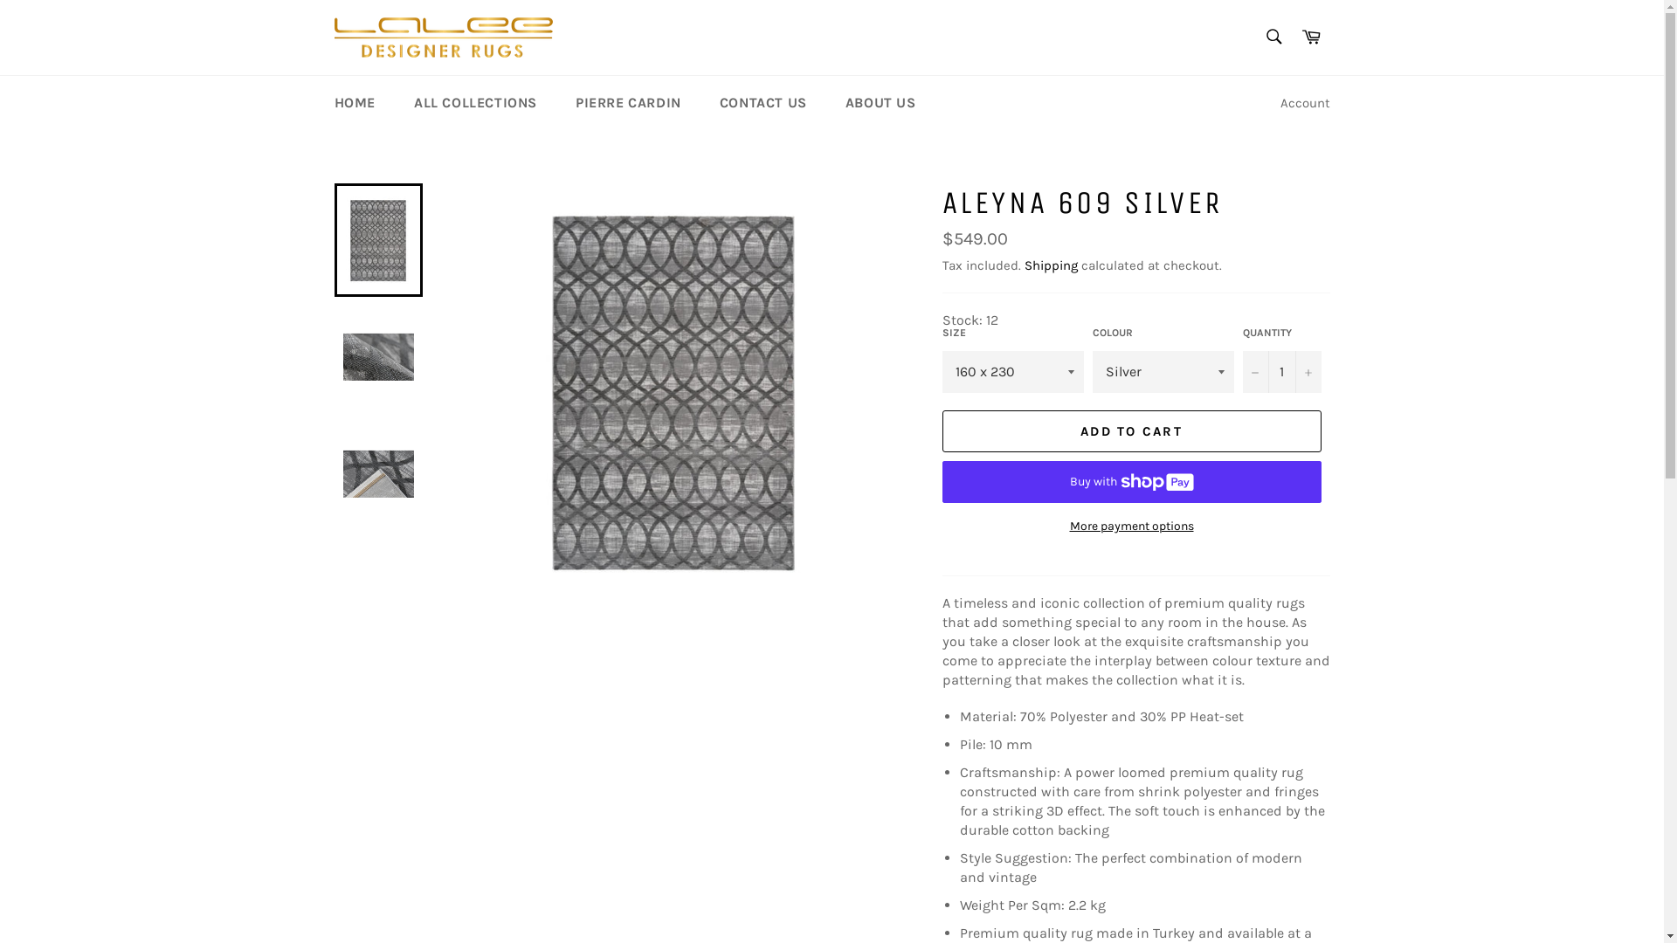  I want to click on Cart, so click(1311, 37).